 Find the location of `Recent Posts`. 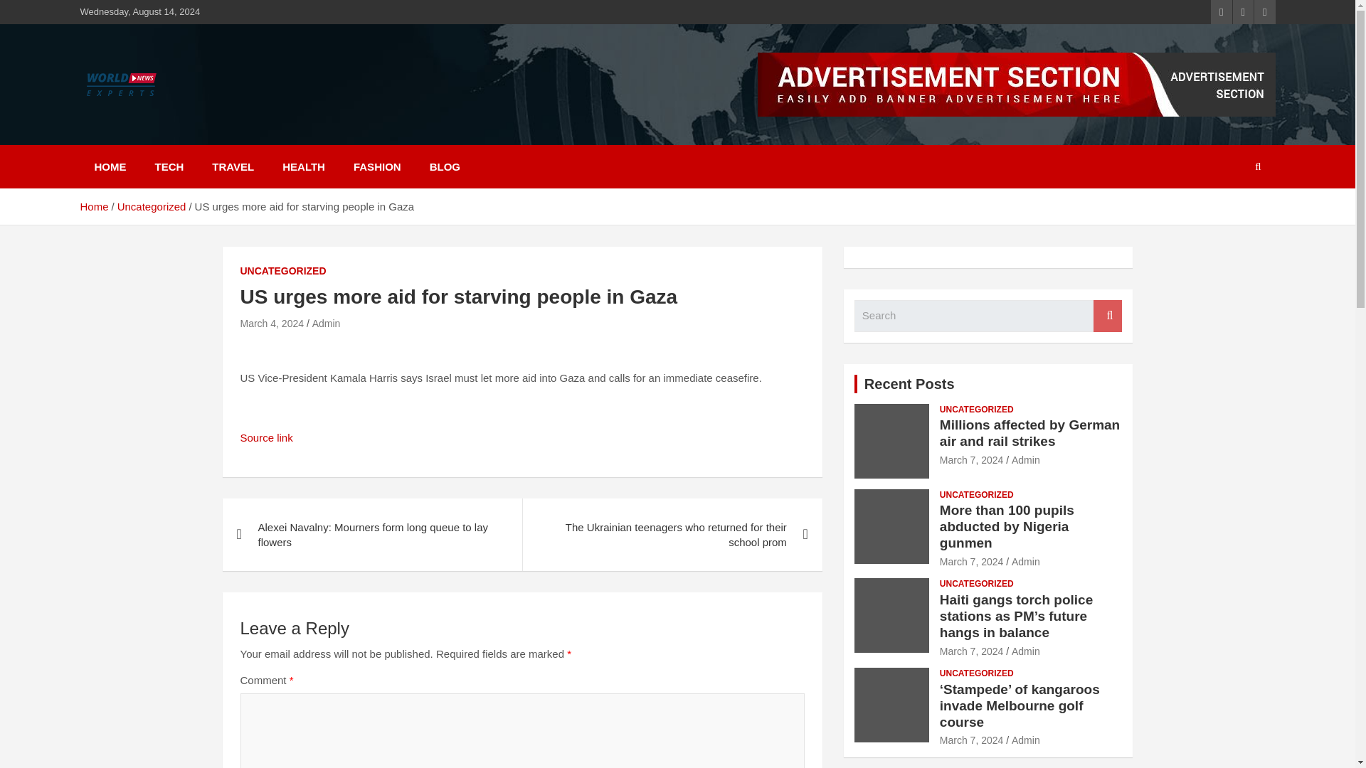

Recent Posts is located at coordinates (909, 384).